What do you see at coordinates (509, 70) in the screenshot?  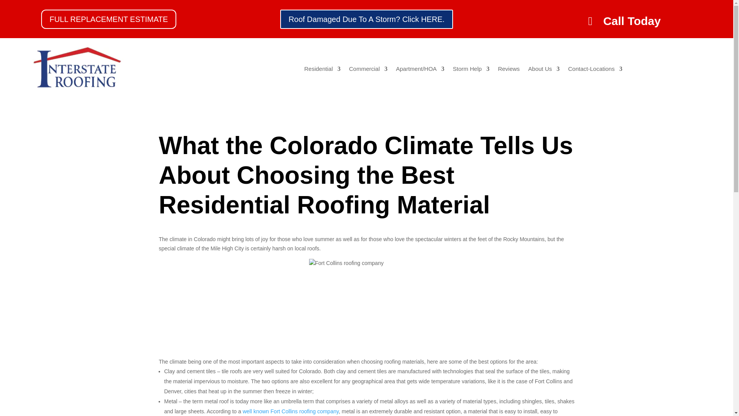 I see `Reviews` at bounding box center [509, 70].